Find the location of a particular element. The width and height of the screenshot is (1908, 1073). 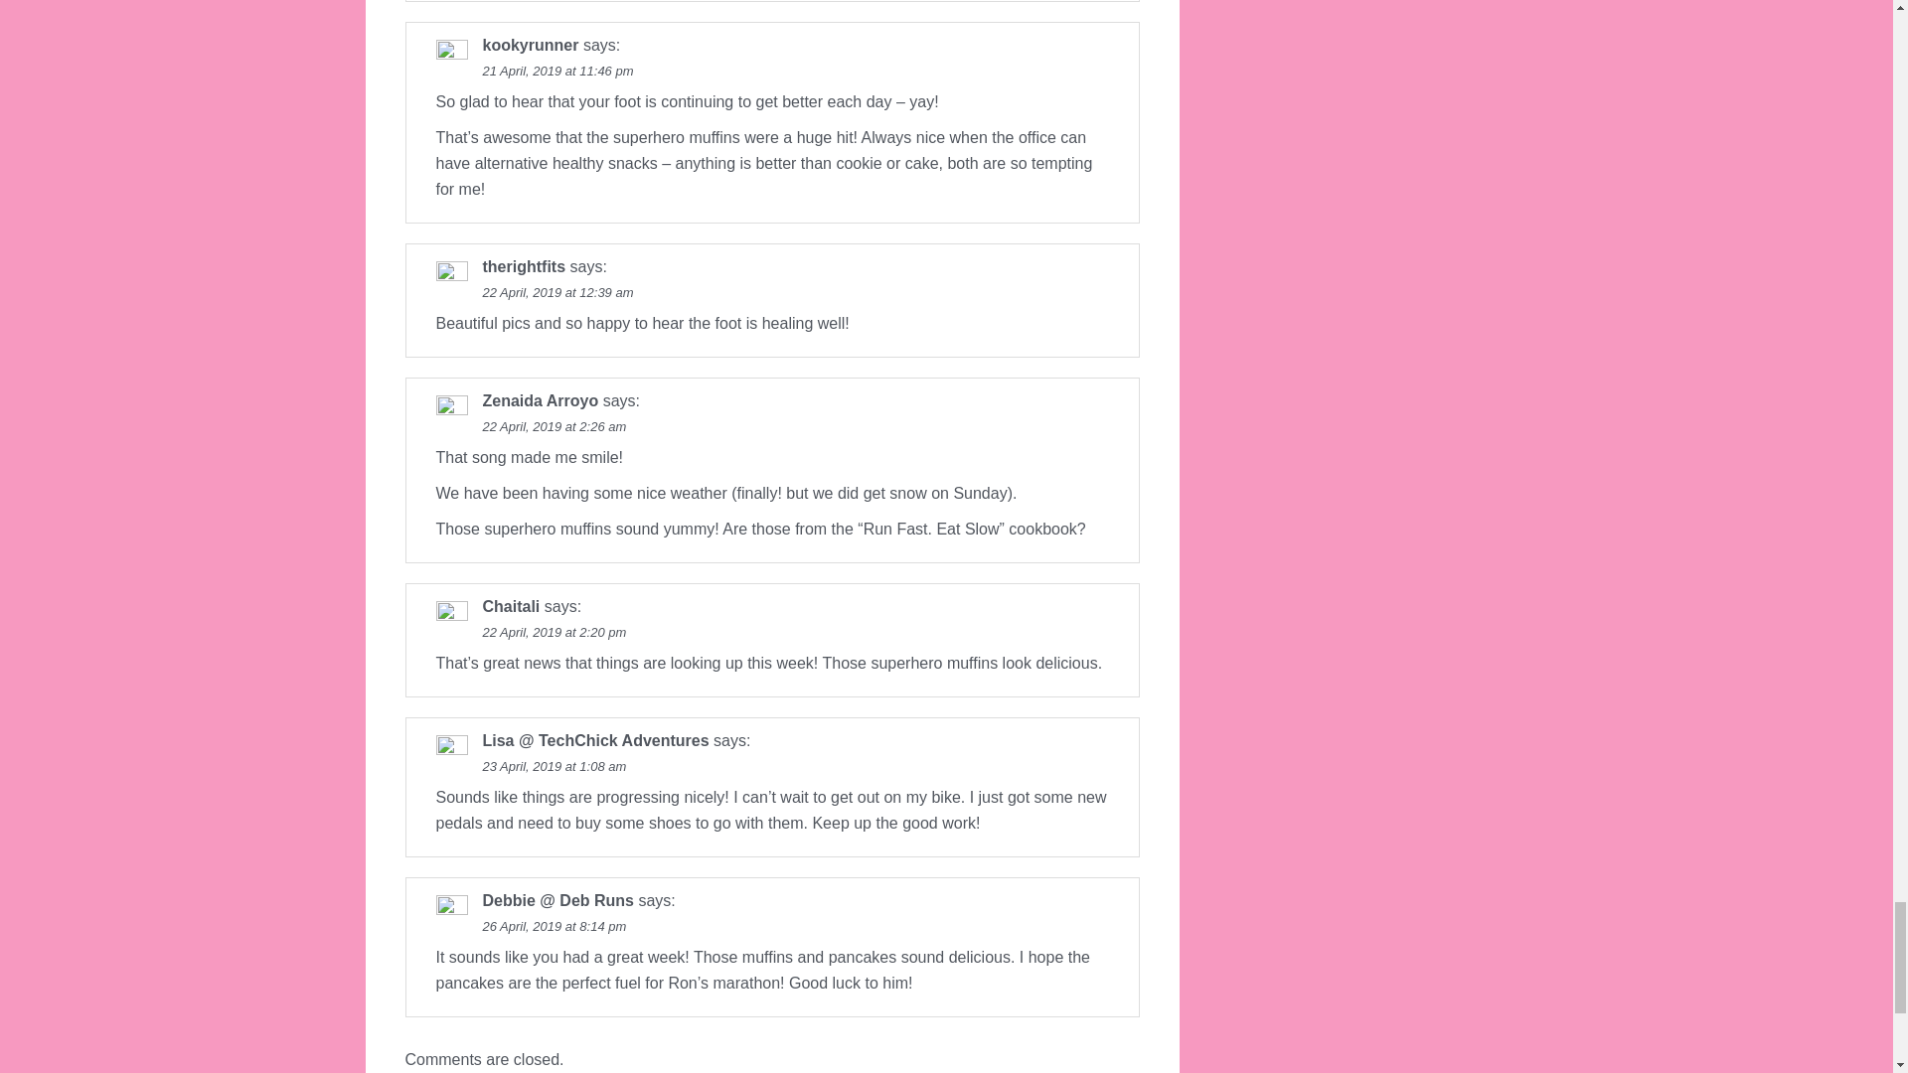

22 April, 2019 at 12:39 am is located at coordinates (557, 292).